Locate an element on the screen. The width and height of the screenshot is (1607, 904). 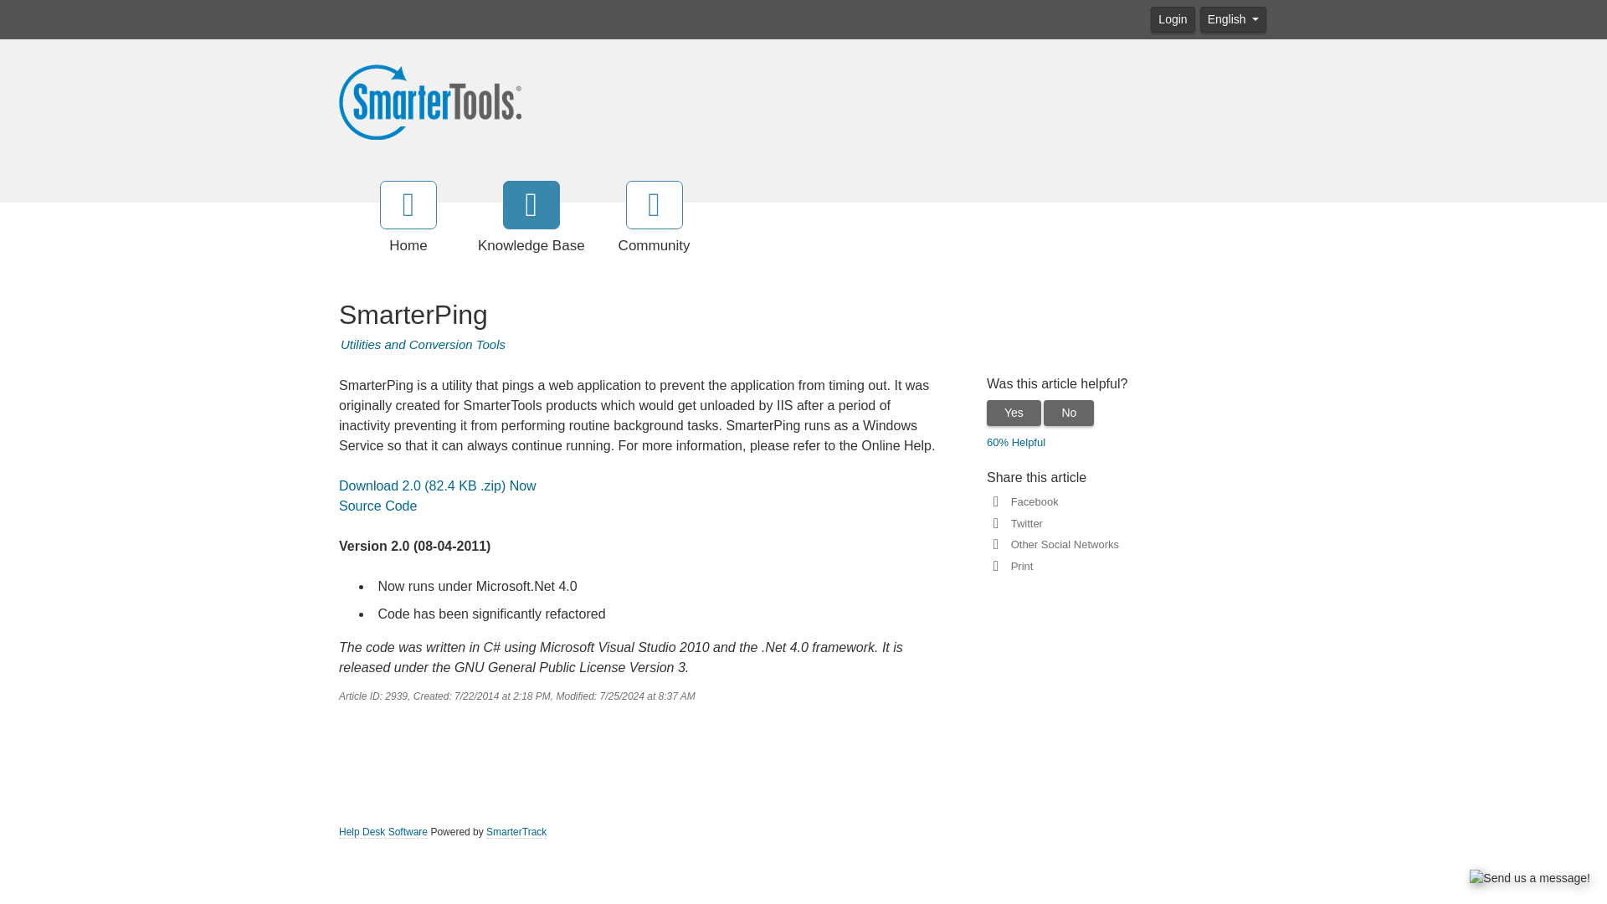
SmarterTools is located at coordinates (430, 100).